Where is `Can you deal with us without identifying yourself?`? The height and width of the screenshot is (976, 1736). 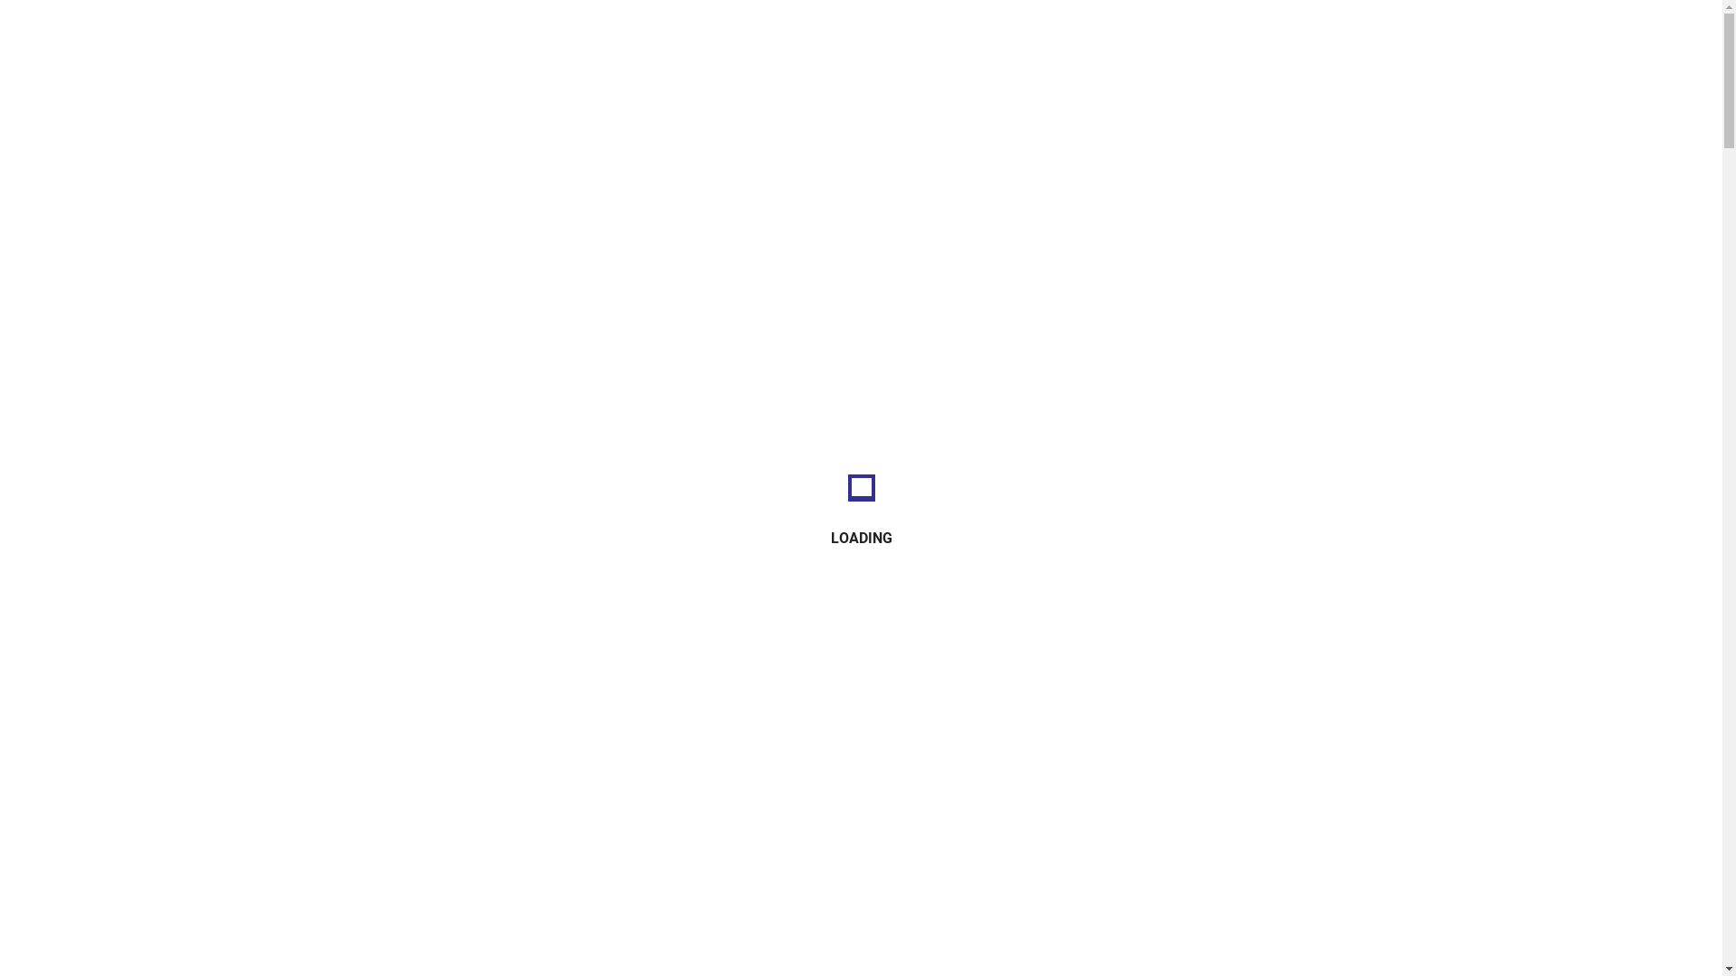
Can you deal with us without identifying yourself? is located at coordinates (505, 562).